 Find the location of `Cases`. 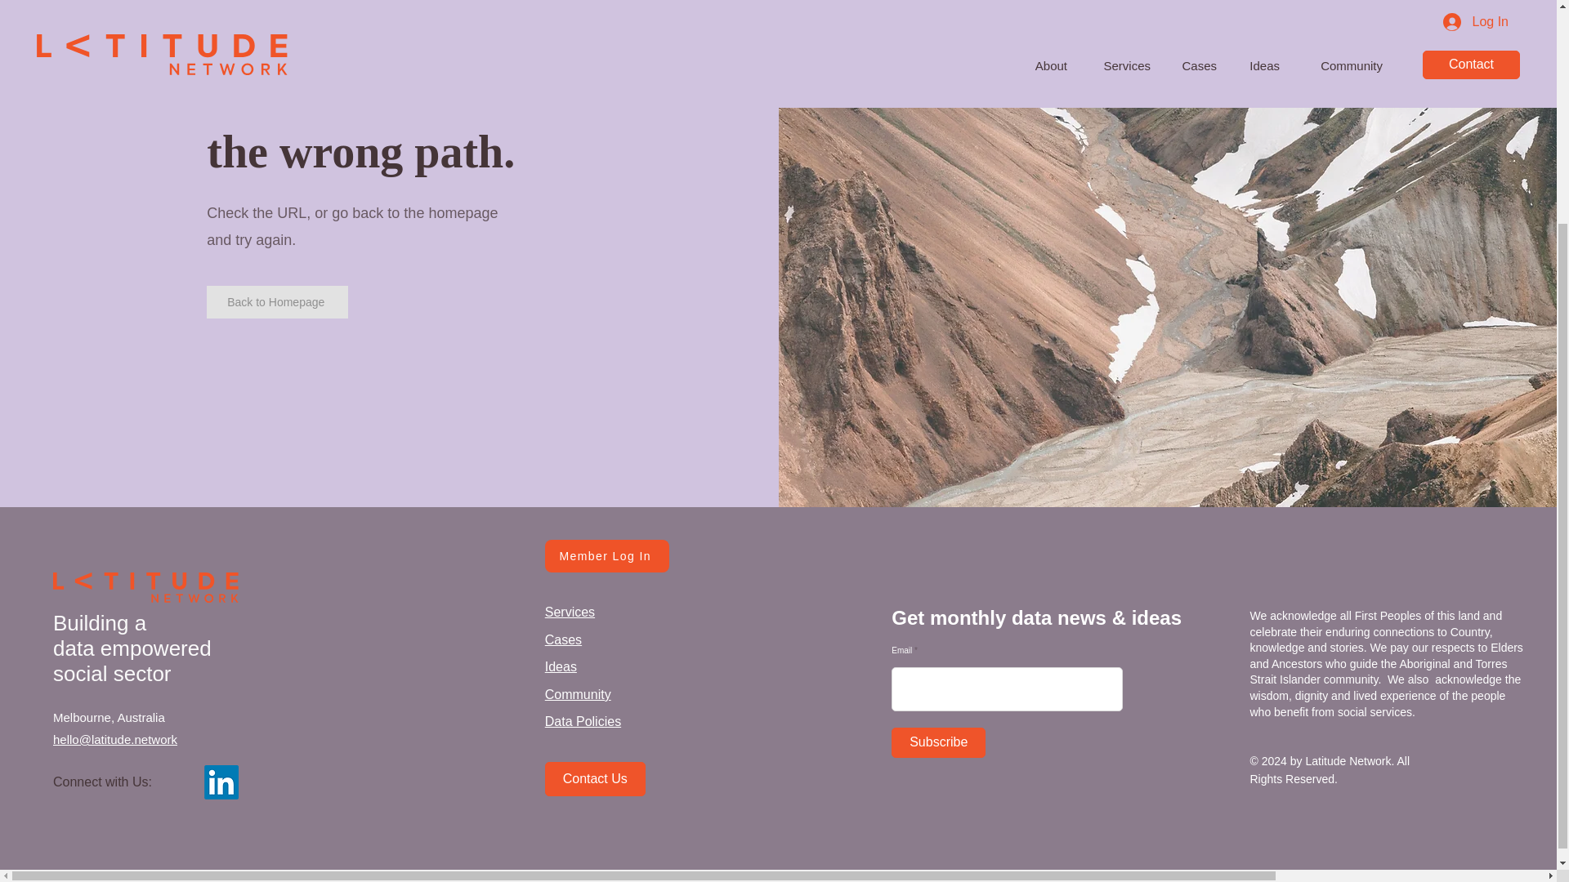

Cases is located at coordinates (563, 639).